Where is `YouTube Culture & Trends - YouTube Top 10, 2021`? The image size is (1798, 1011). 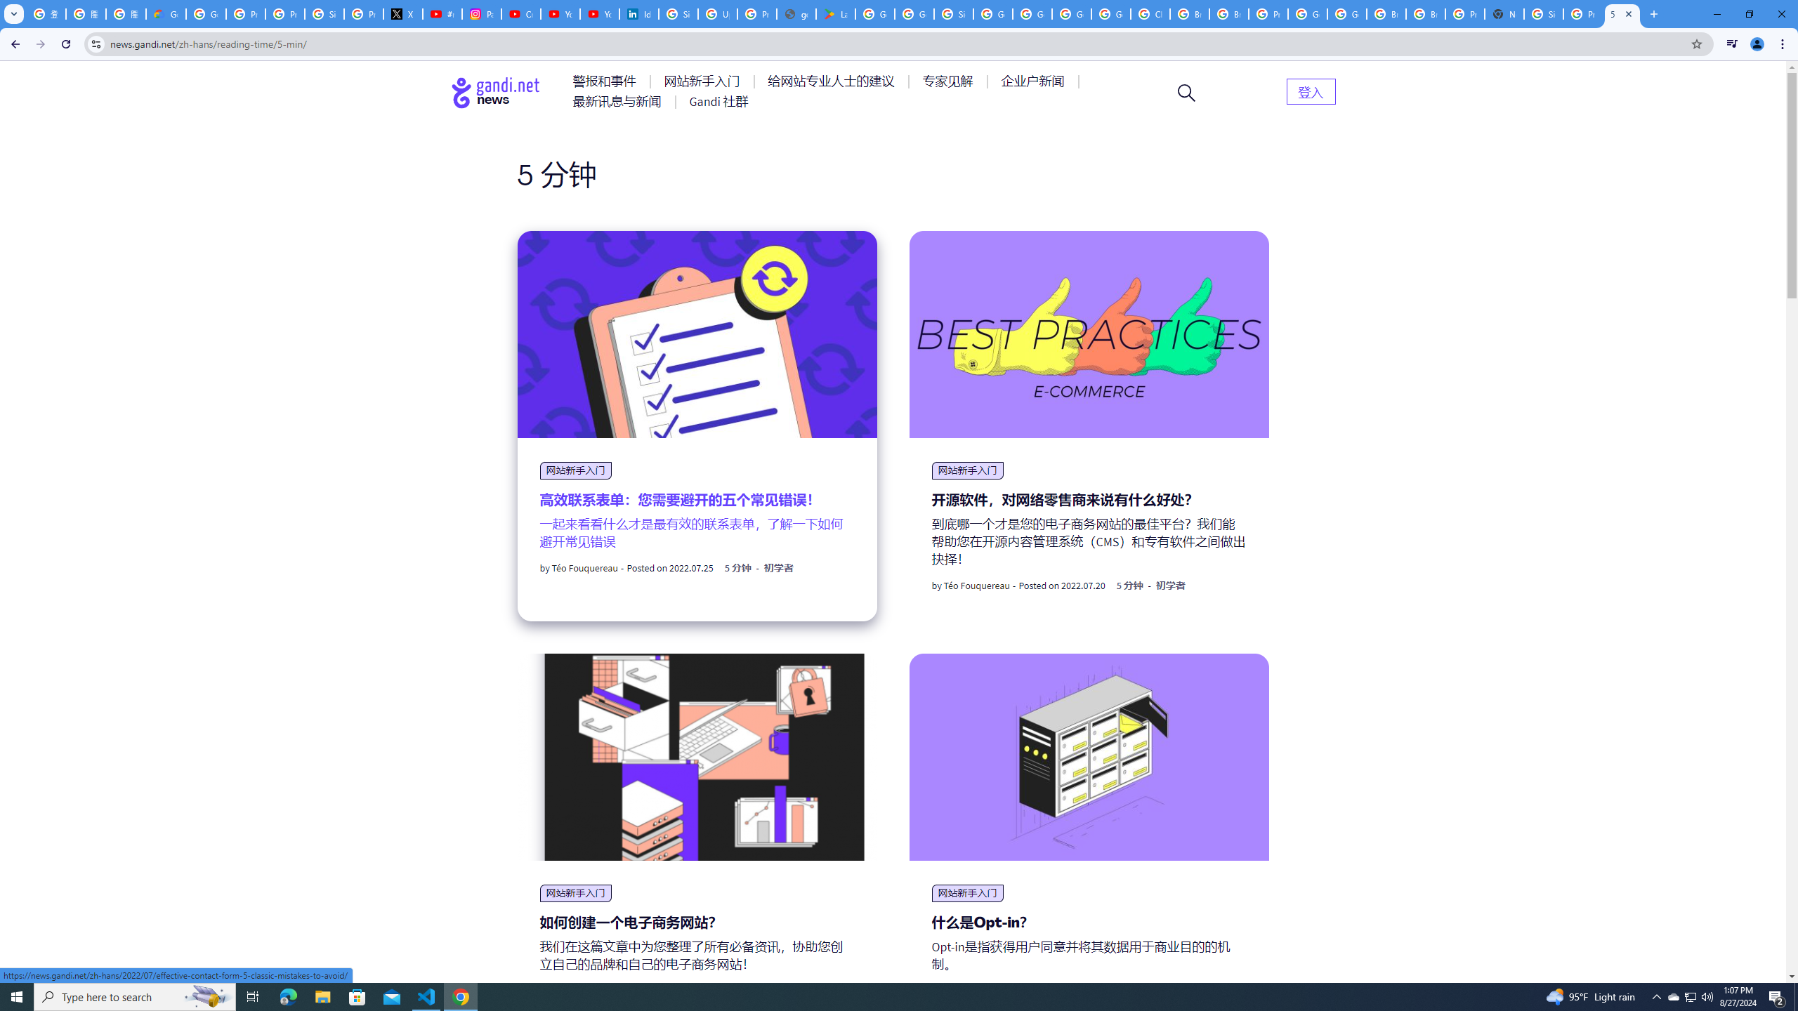
YouTube Culture & Trends - YouTube Top 10, 2021 is located at coordinates (599, 14).